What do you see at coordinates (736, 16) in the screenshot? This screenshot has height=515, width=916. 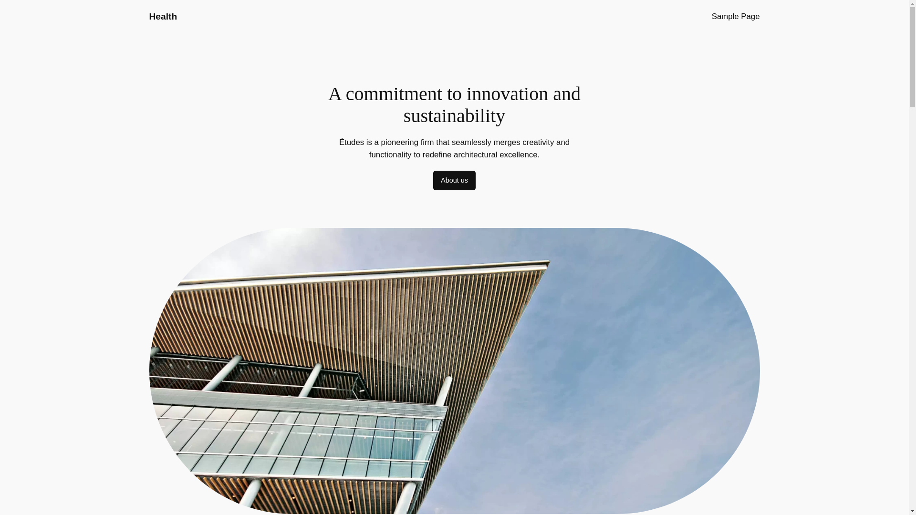 I see `Sample Page` at bounding box center [736, 16].